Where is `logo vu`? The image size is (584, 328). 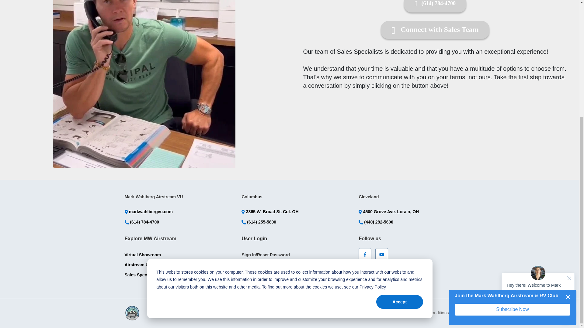
logo vu is located at coordinates (132, 313).